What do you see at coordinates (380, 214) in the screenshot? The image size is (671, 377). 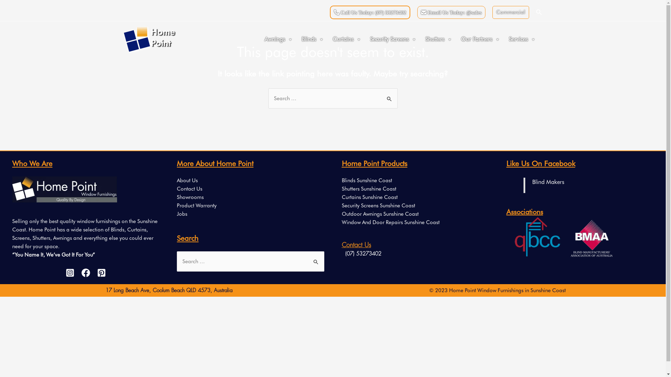 I see `Outdoor Awnings Sunshine Coast` at bounding box center [380, 214].